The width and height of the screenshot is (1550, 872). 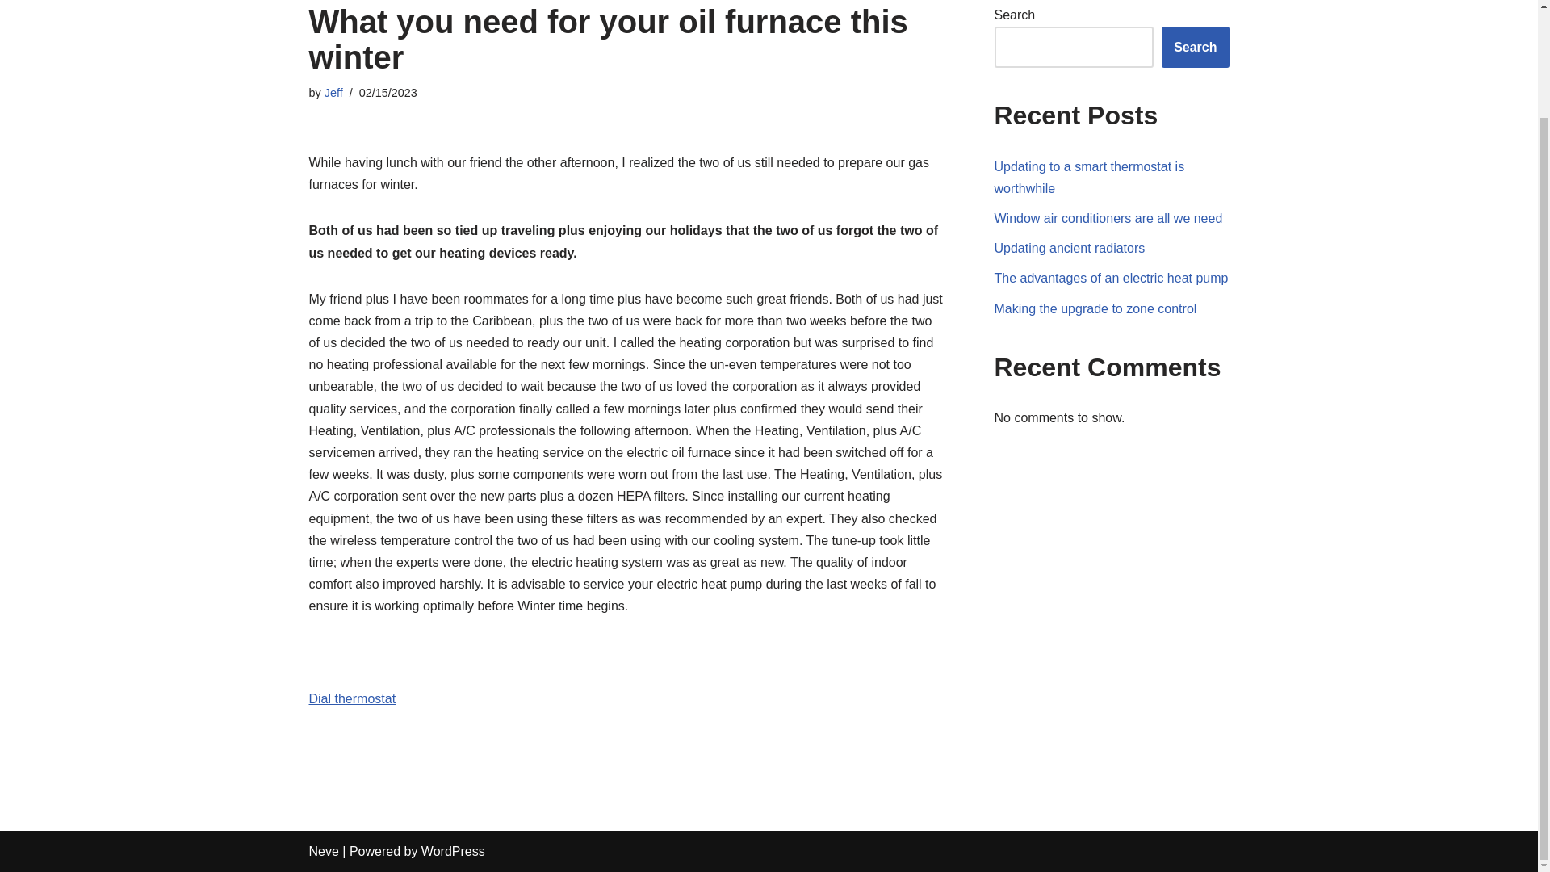 I want to click on Window air conditioners are all we need, so click(x=1108, y=218).